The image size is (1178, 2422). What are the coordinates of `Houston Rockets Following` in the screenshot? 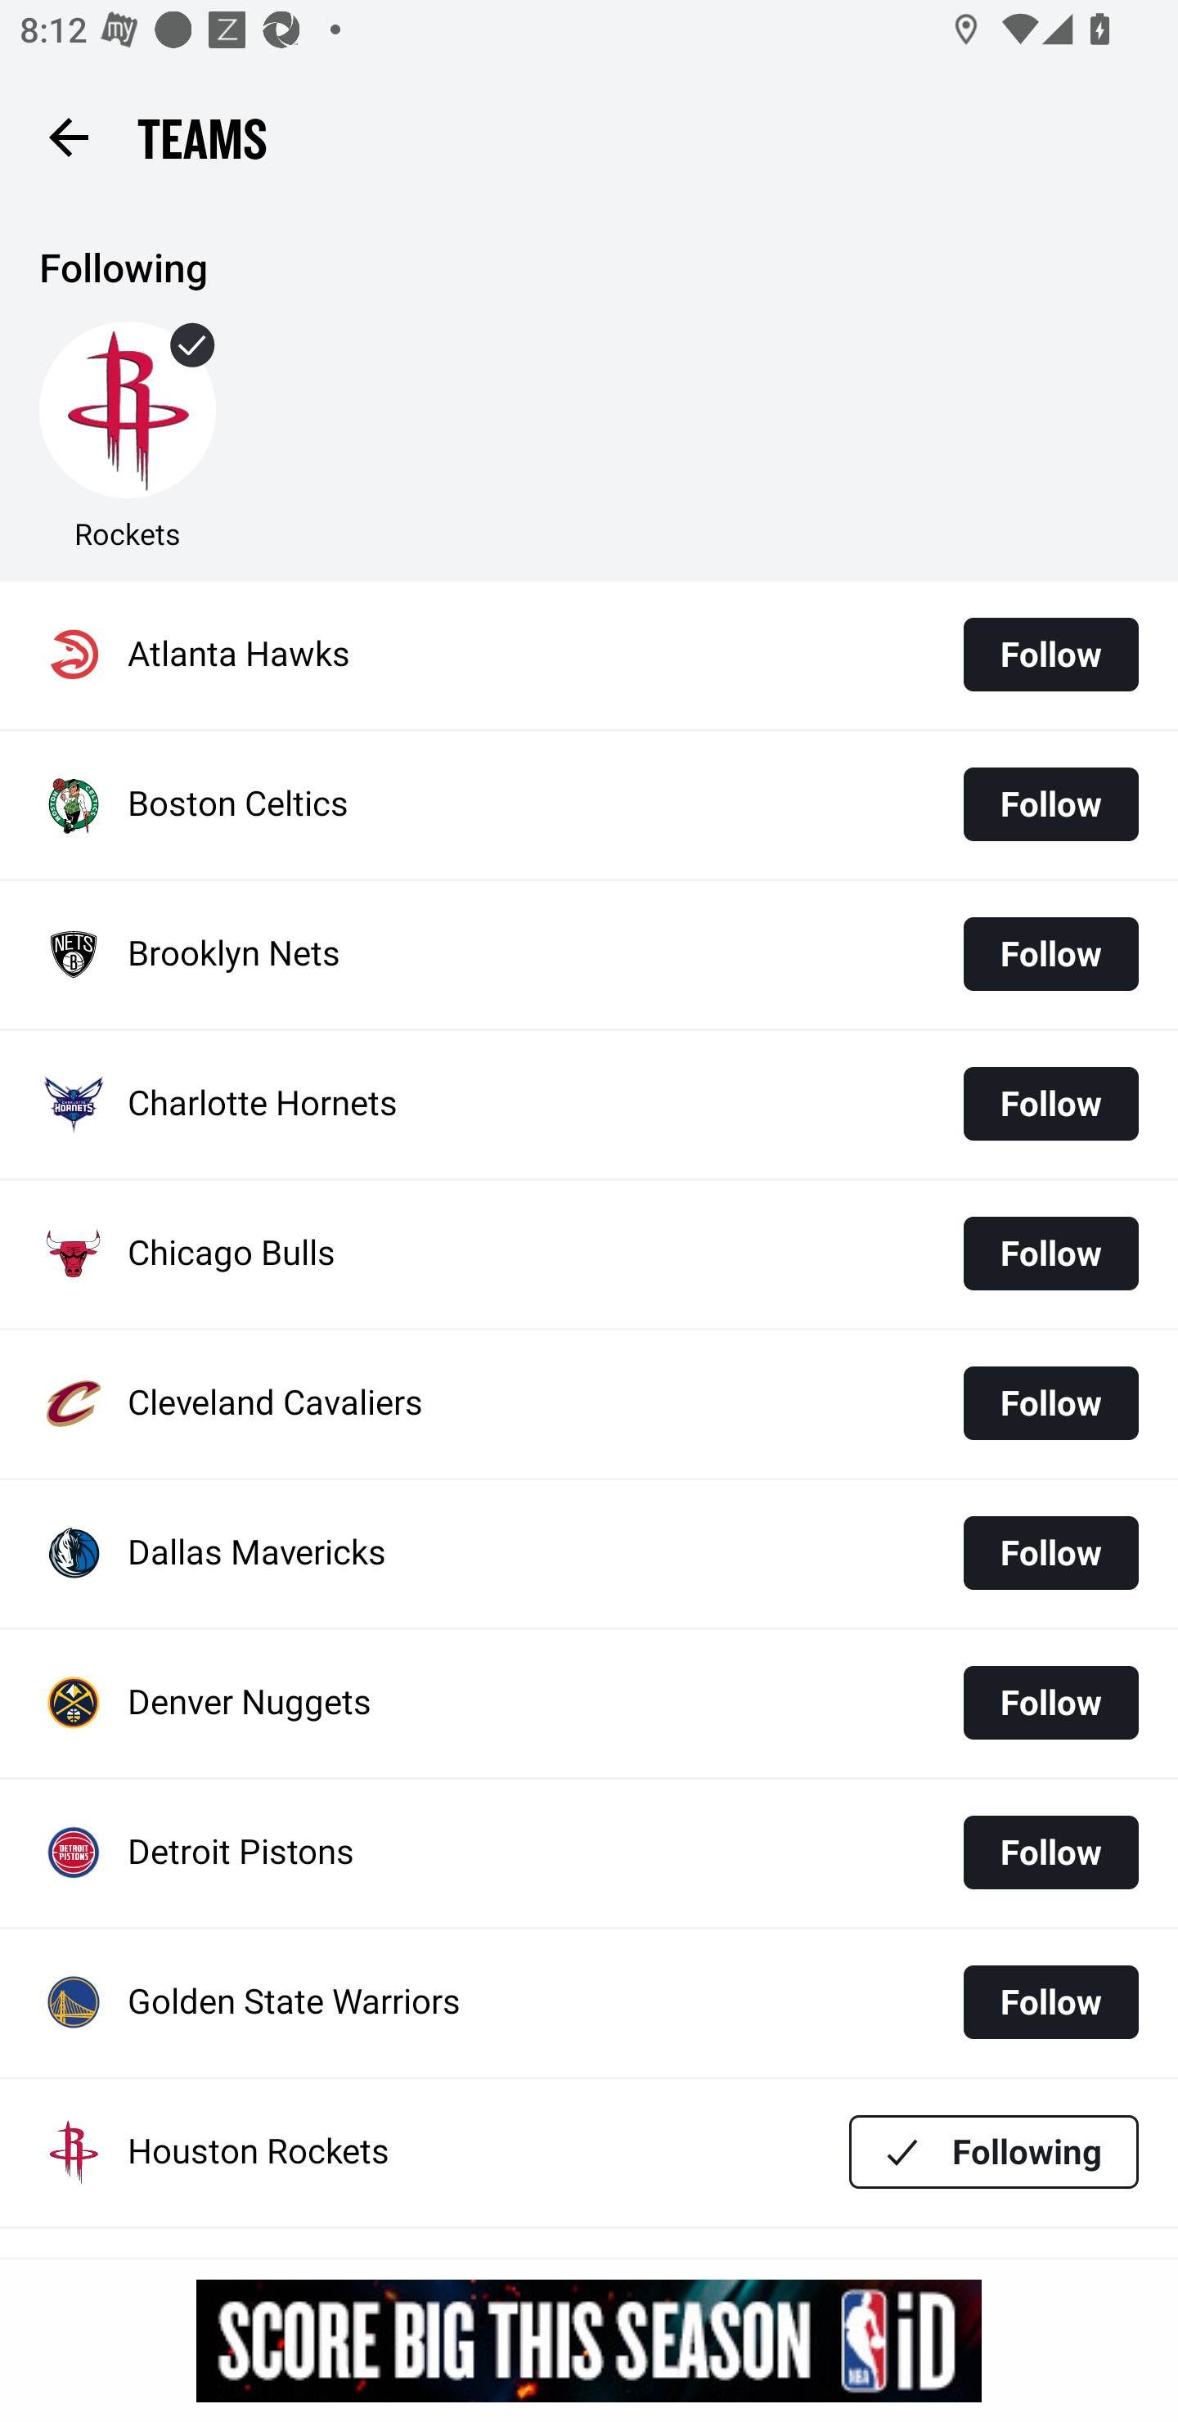 It's located at (589, 2152).